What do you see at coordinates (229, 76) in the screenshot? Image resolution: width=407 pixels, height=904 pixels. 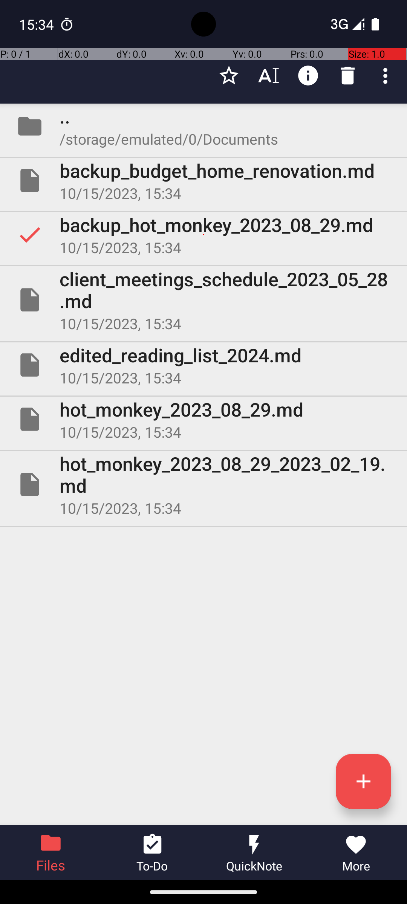 I see `Favourite` at bounding box center [229, 76].